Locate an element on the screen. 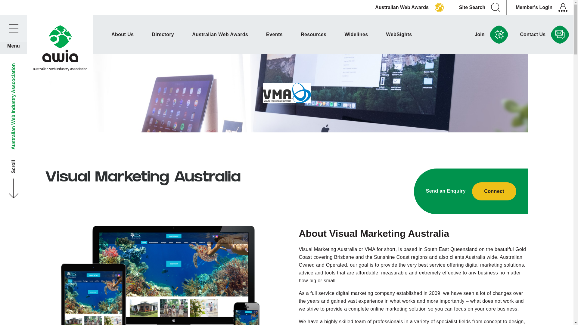  Menu is located at coordinates (14, 29).